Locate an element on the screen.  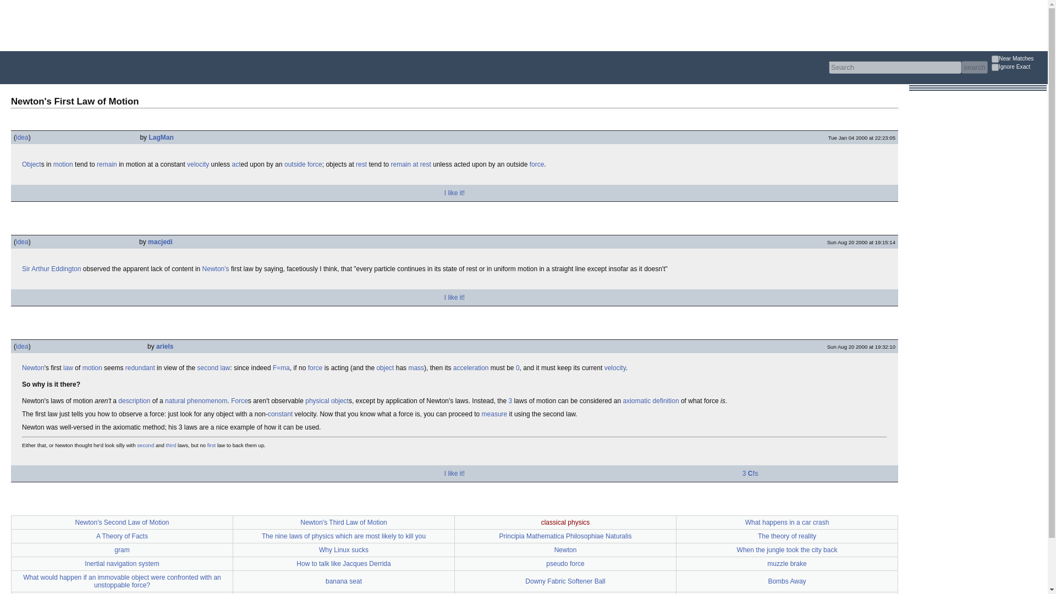
idea is located at coordinates (22, 137).